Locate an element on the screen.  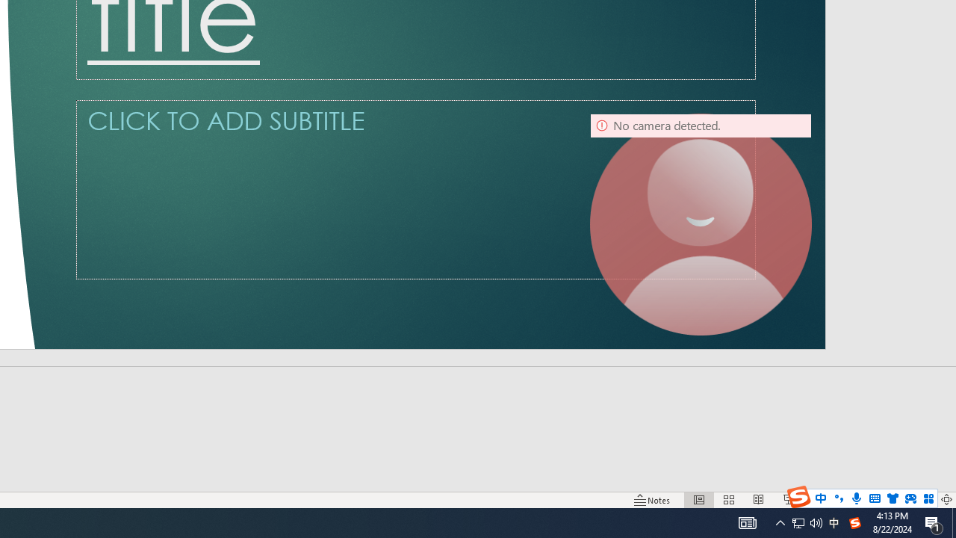
Zoom 140% is located at coordinates (922, 499).